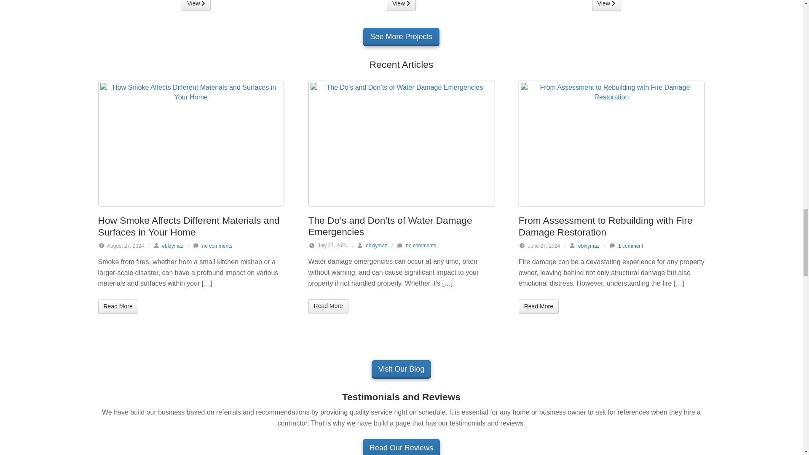  Describe the element at coordinates (217, 246) in the screenshot. I see `no comments` at that location.